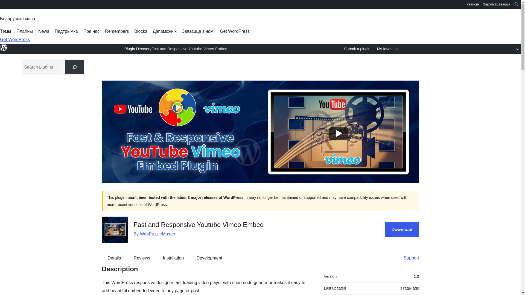  Describe the element at coordinates (44, 31) in the screenshot. I see `News` at that location.